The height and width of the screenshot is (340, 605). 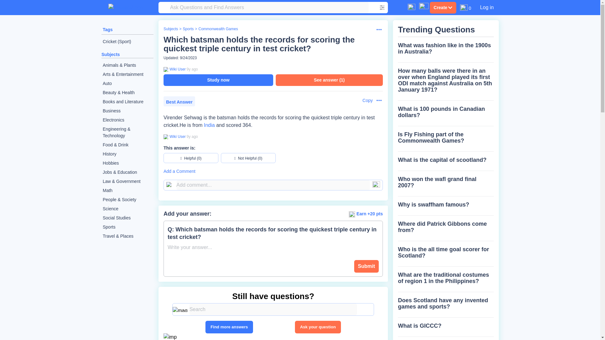 What do you see at coordinates (177, 69) in the screenshot?
I see `Wiki User` at bounding box center [177, 69].